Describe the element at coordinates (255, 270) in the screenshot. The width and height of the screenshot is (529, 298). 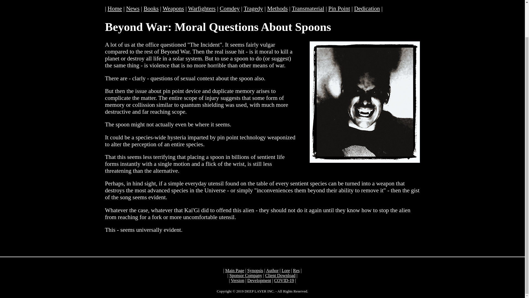
I see `Synopsis` at that location.